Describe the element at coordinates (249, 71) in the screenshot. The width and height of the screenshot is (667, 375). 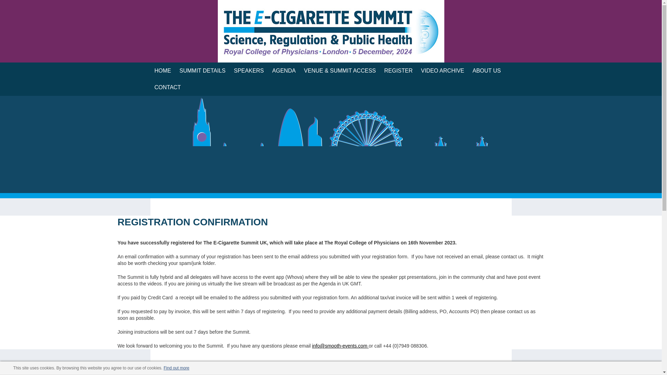
I see `SPEAKERS` at that location.